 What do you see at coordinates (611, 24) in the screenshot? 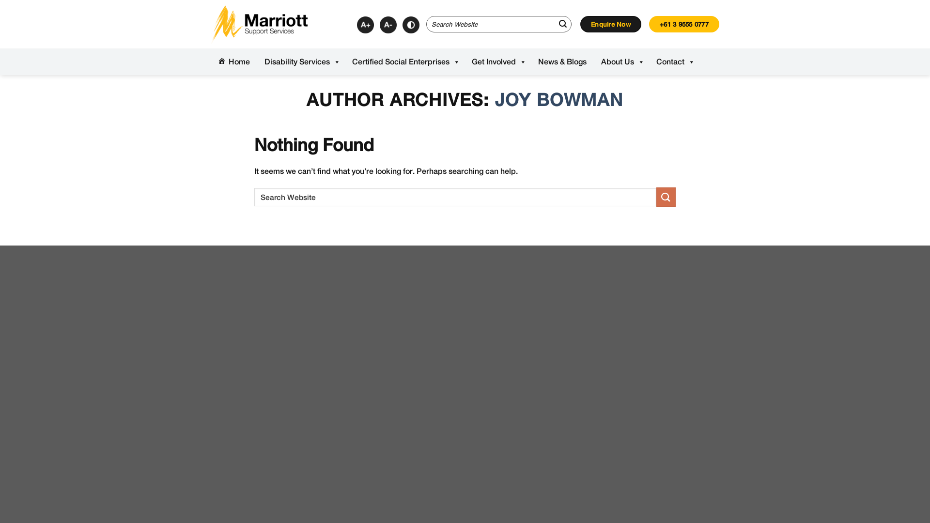
I see `Enquire Now` at bounding box center [611, 24].